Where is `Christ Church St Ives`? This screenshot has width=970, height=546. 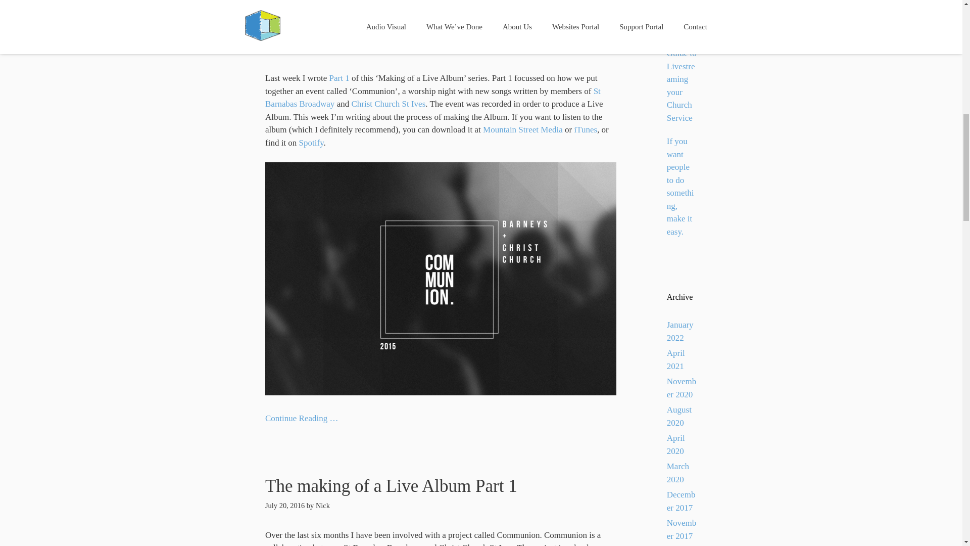
Christ Church St Ives is located at coordinates (388, 103).